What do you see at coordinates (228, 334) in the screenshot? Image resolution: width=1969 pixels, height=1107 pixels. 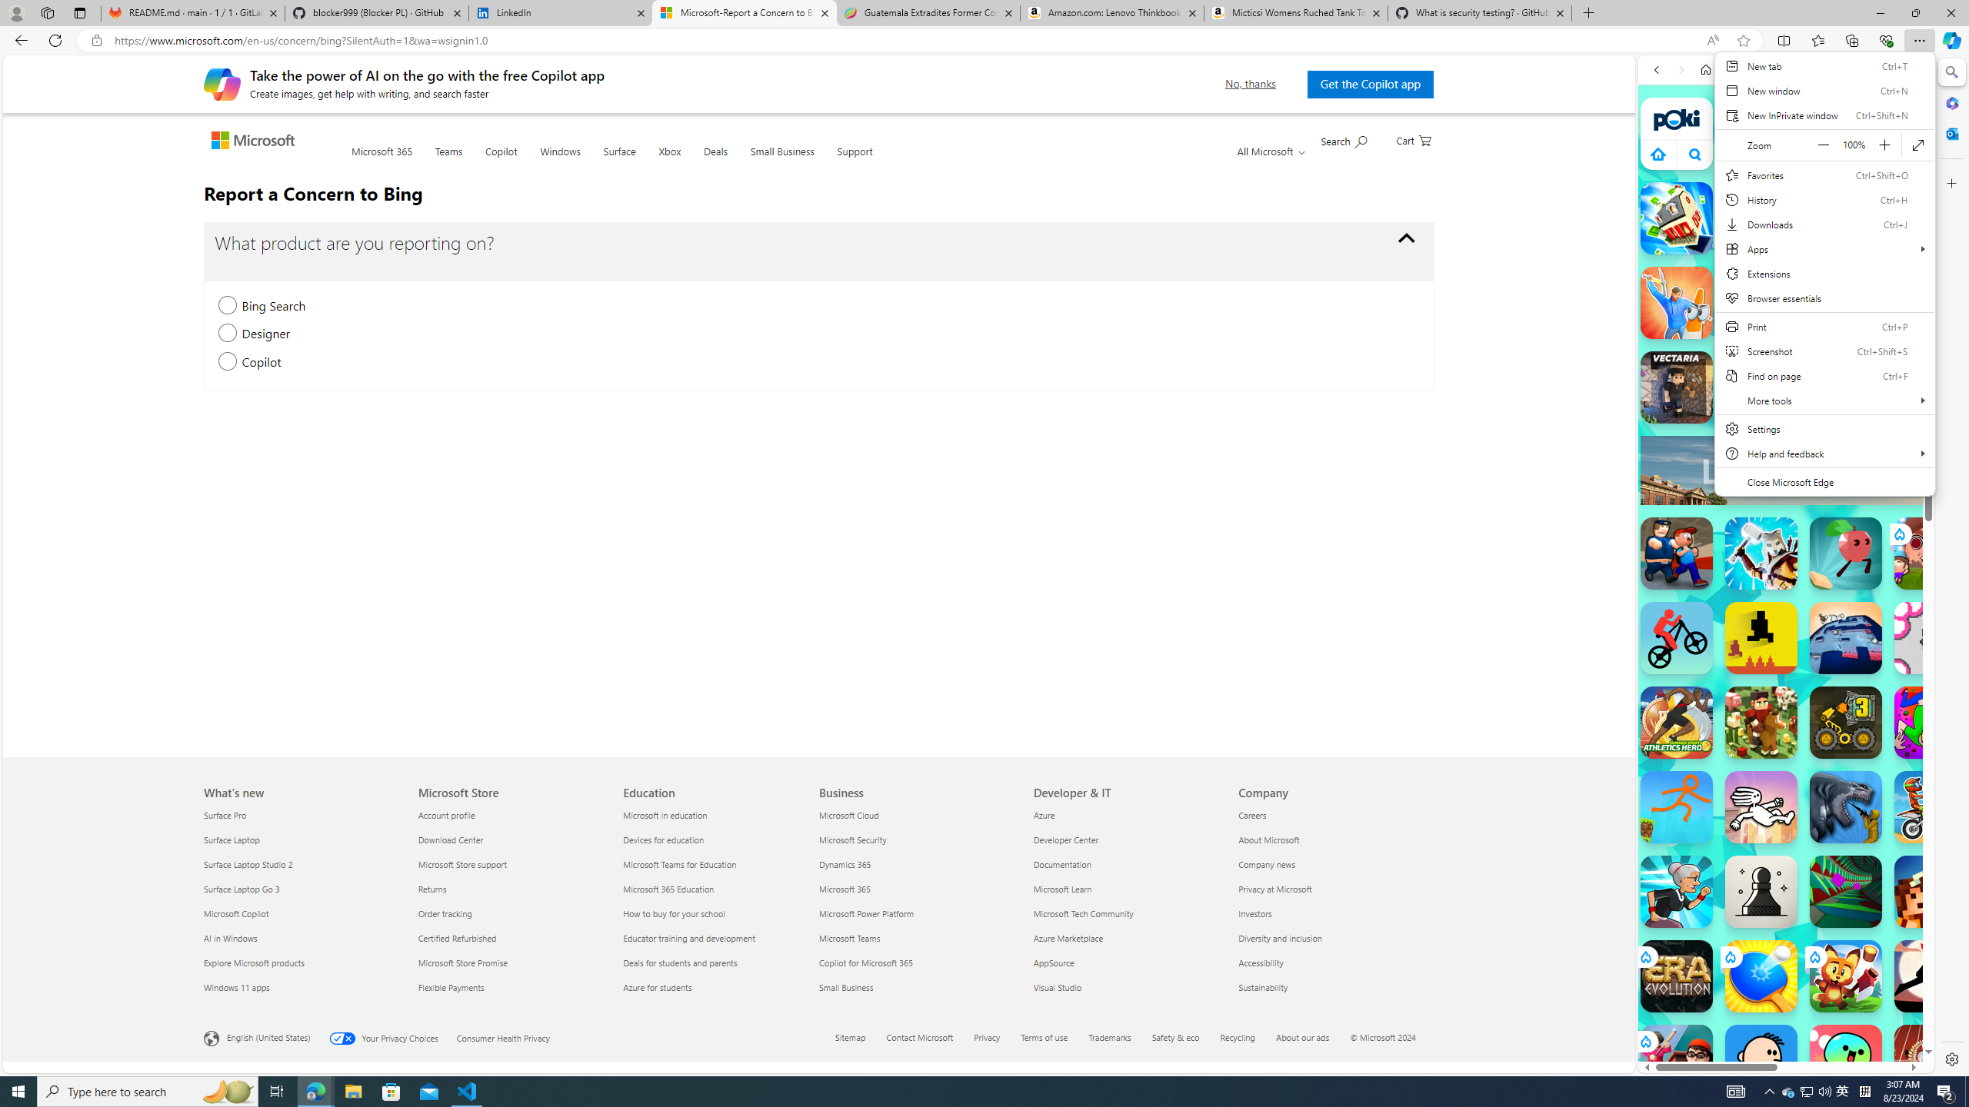 I see `Designer, new section will be expanded` at bounding box center [228, 334].